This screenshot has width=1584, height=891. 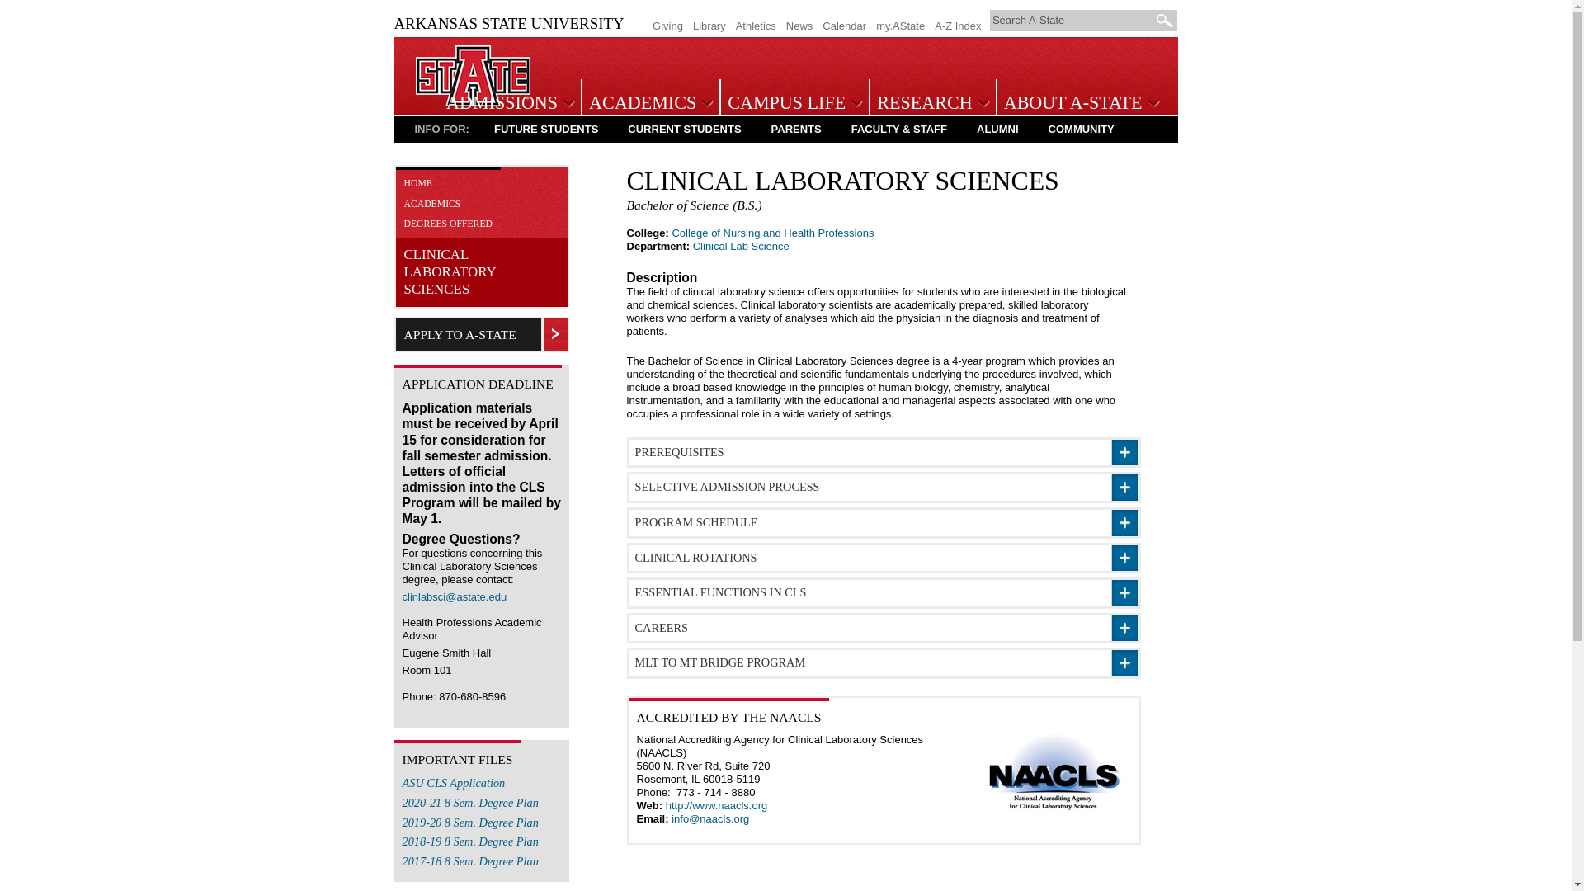 What do you see at coordinates (1165, 20) in the screenshot?
I see `Go` at bounding box center [1165, 20].